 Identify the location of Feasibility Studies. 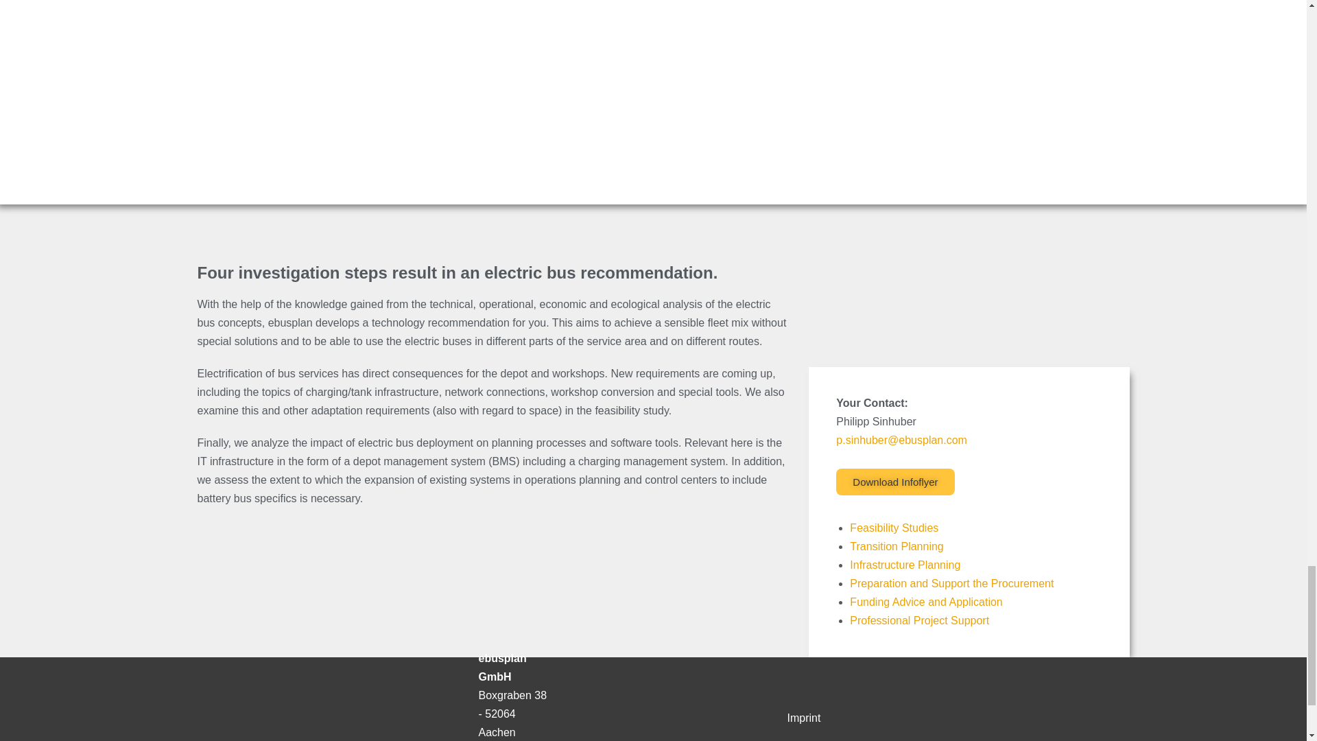
(893, 528).